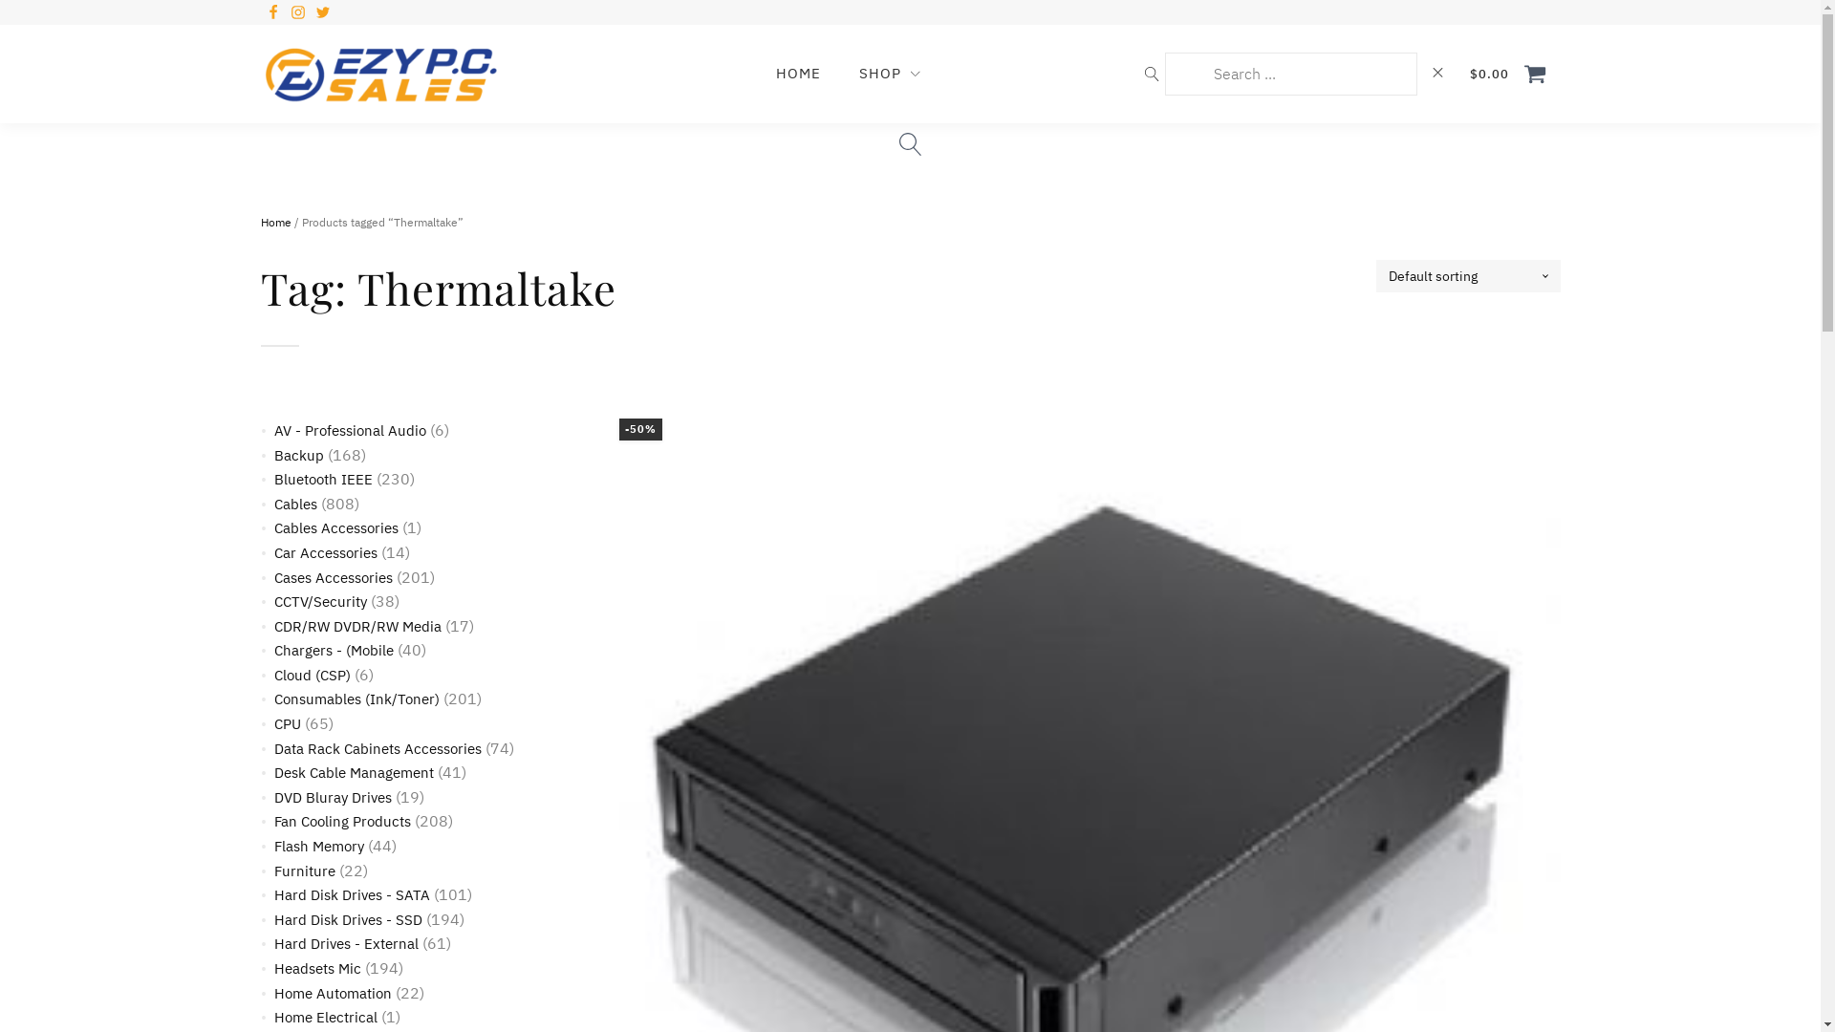 Image resolution: width=1835 pixels, height=1032 pixels. I want to click on Car Accessories, so click(325, 552).